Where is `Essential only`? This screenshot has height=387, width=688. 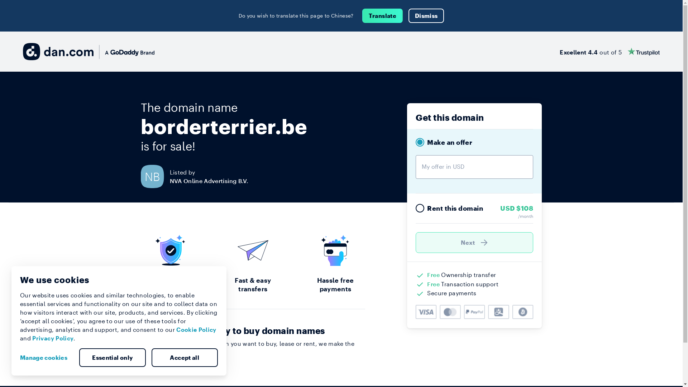 Essential only is located at coordinates (113, 358).